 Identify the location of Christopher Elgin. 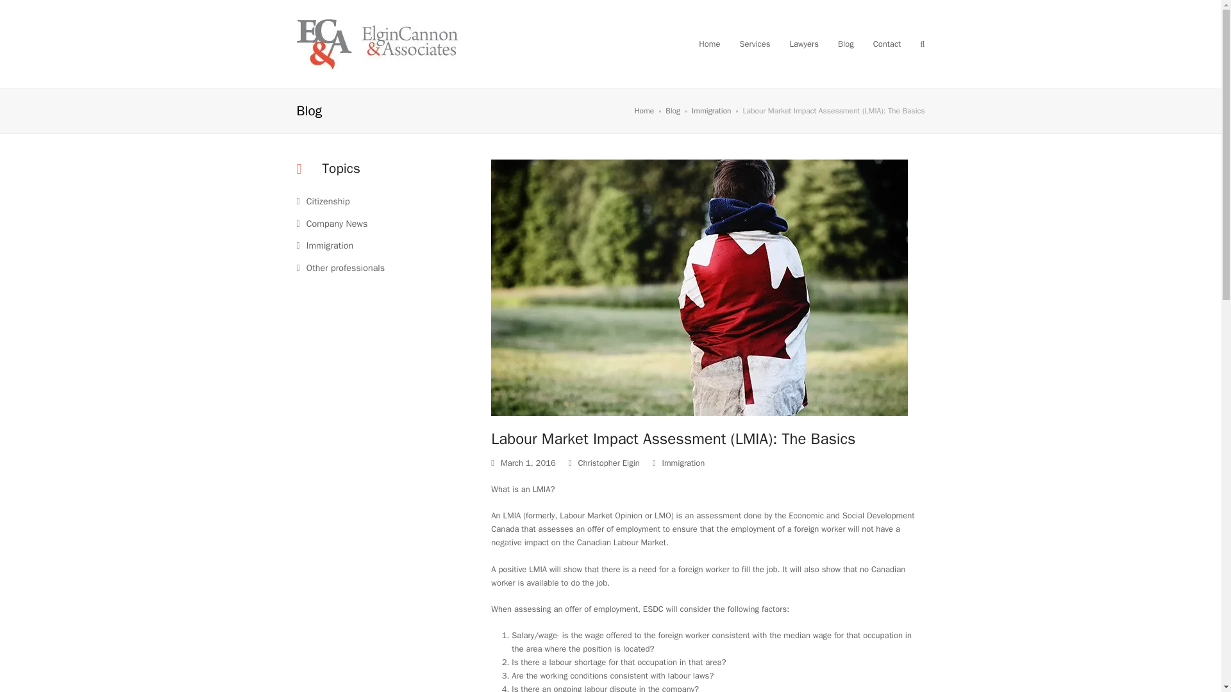
(609, 463).